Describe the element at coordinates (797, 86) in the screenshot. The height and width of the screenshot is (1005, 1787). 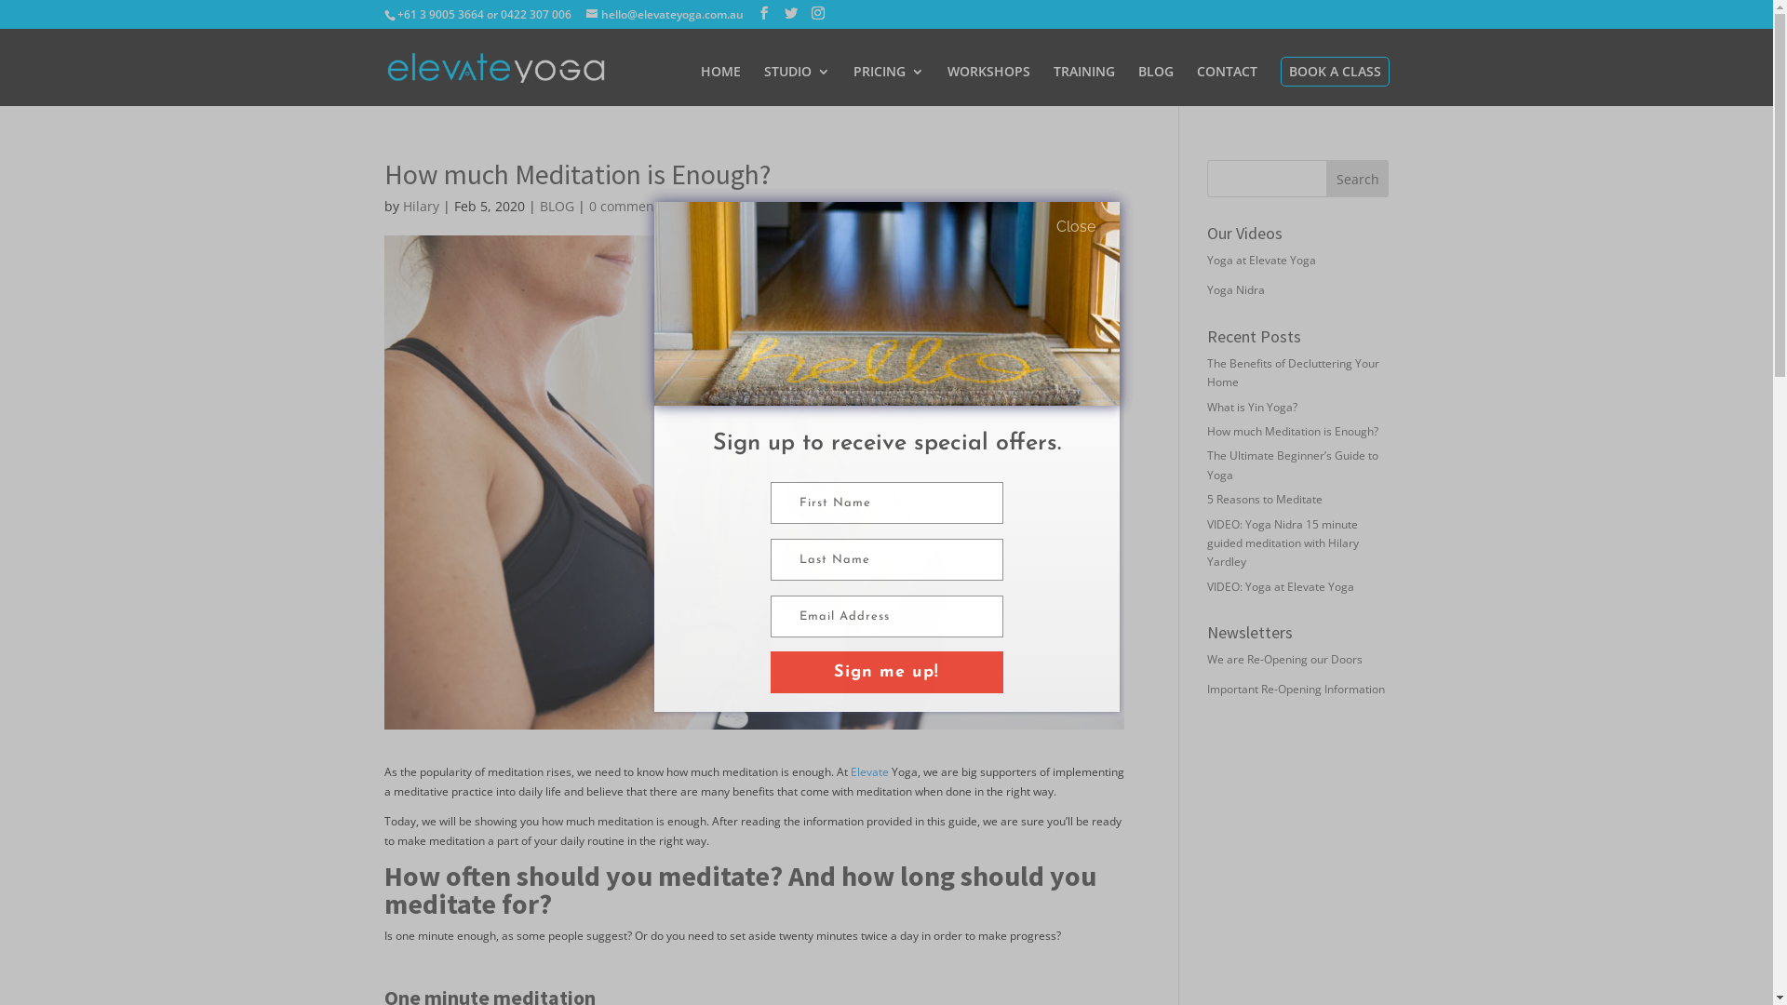
I see `STUDIO` at that location.